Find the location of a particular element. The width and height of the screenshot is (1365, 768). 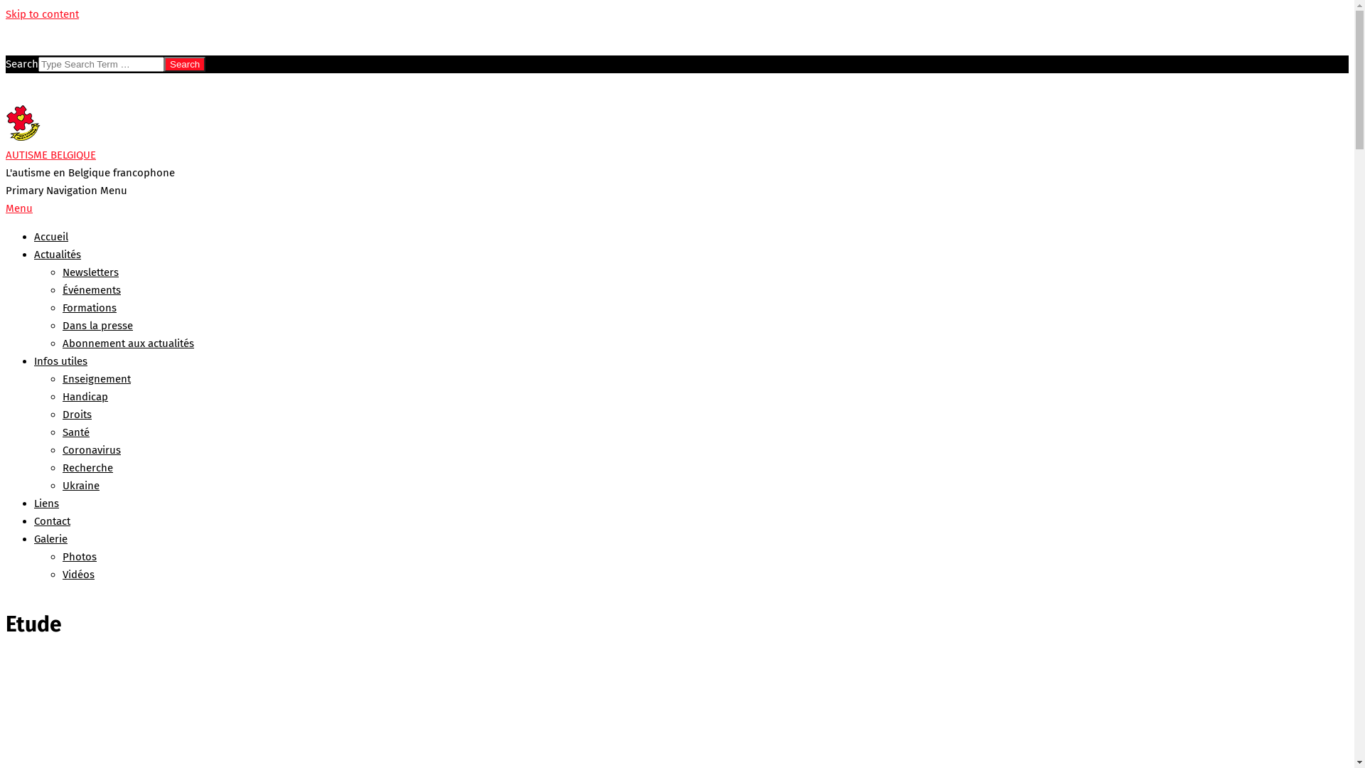

Contact is located at coordinates (53, 521).